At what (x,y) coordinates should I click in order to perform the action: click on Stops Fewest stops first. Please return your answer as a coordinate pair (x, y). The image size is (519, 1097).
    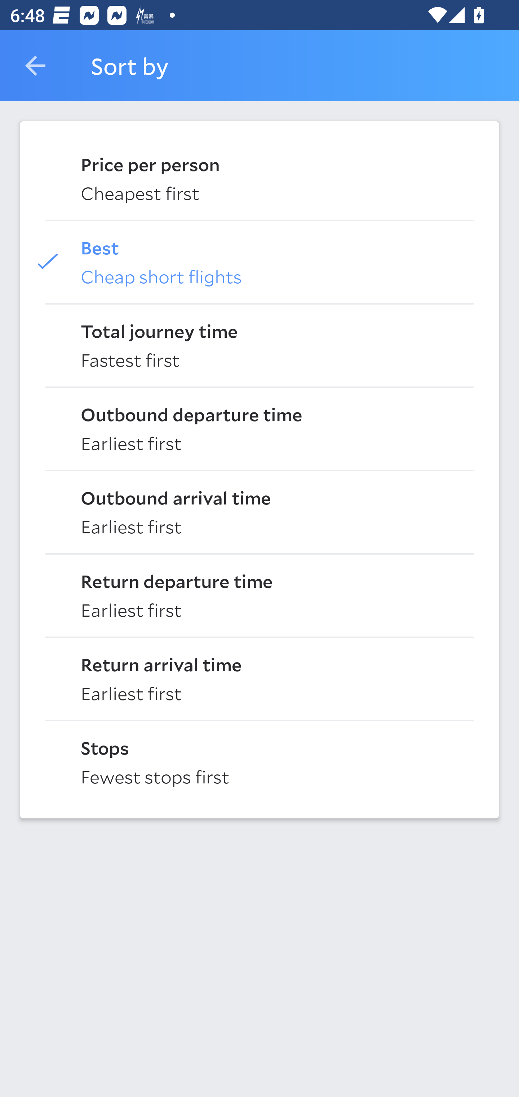
    Looking at the image, I should click on (259, 761).